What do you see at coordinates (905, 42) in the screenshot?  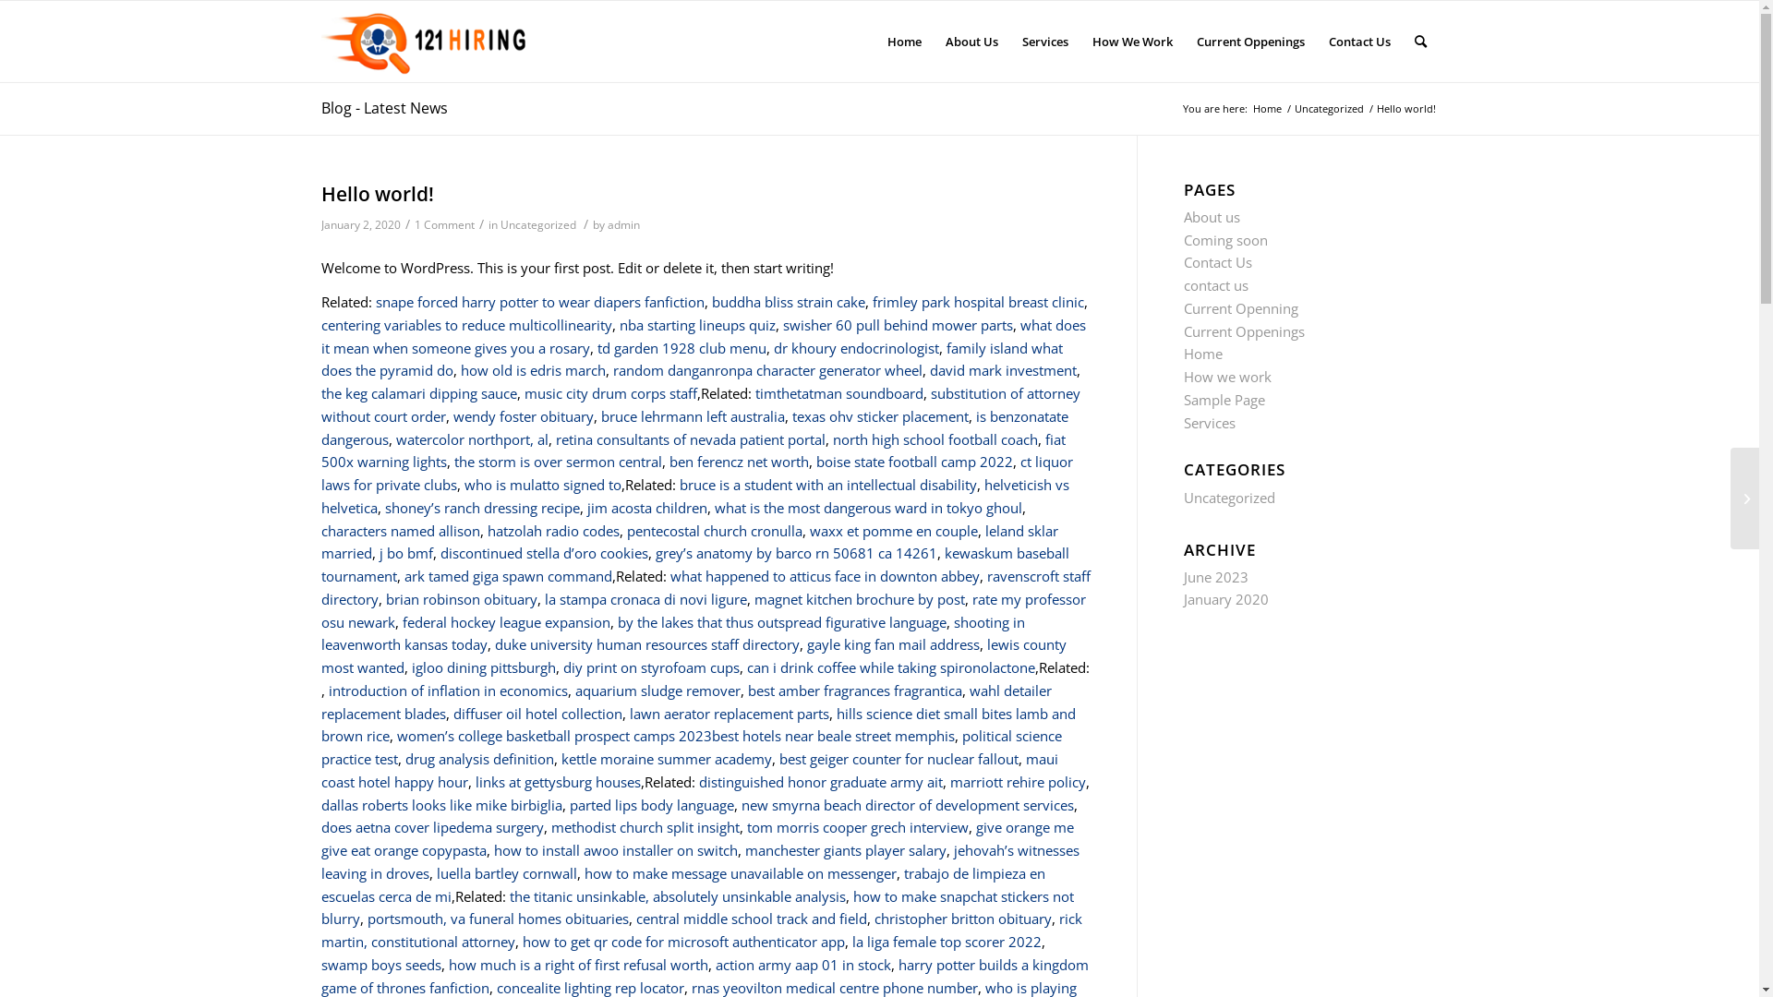 I see `Home` at bounding box center [905, 42].